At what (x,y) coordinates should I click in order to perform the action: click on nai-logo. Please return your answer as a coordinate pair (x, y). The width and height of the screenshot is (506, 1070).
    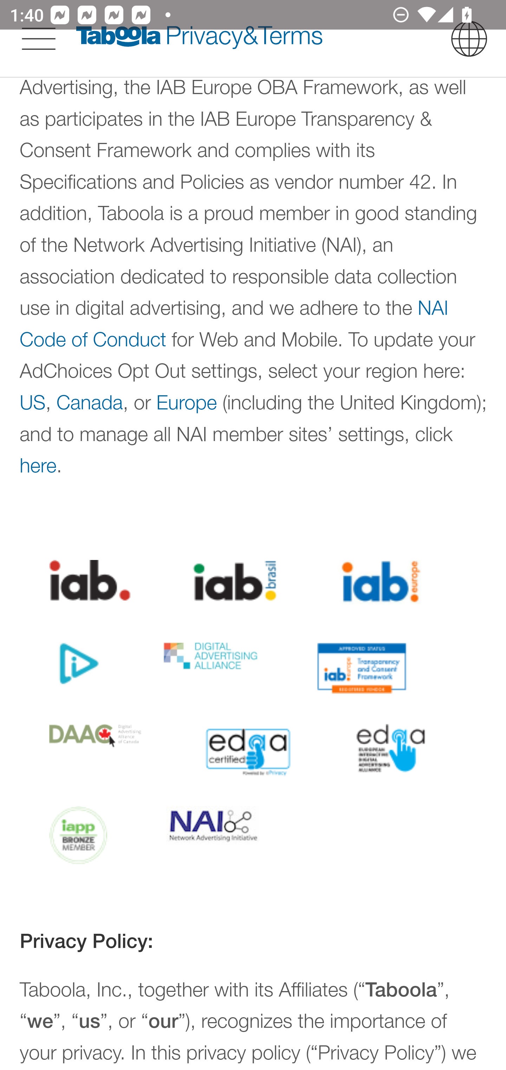
    Looking at the image, I should click on (213, 826).